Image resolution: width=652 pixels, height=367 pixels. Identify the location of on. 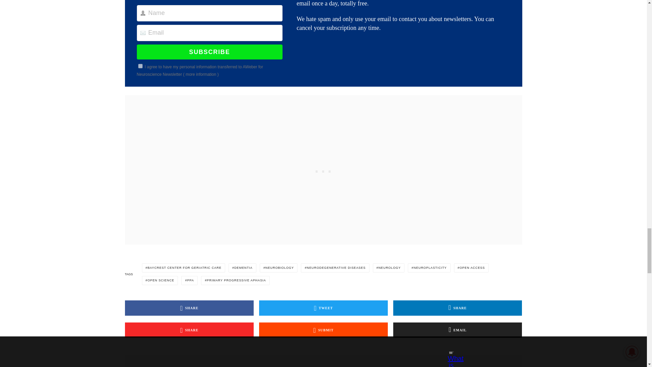
(141, 66).